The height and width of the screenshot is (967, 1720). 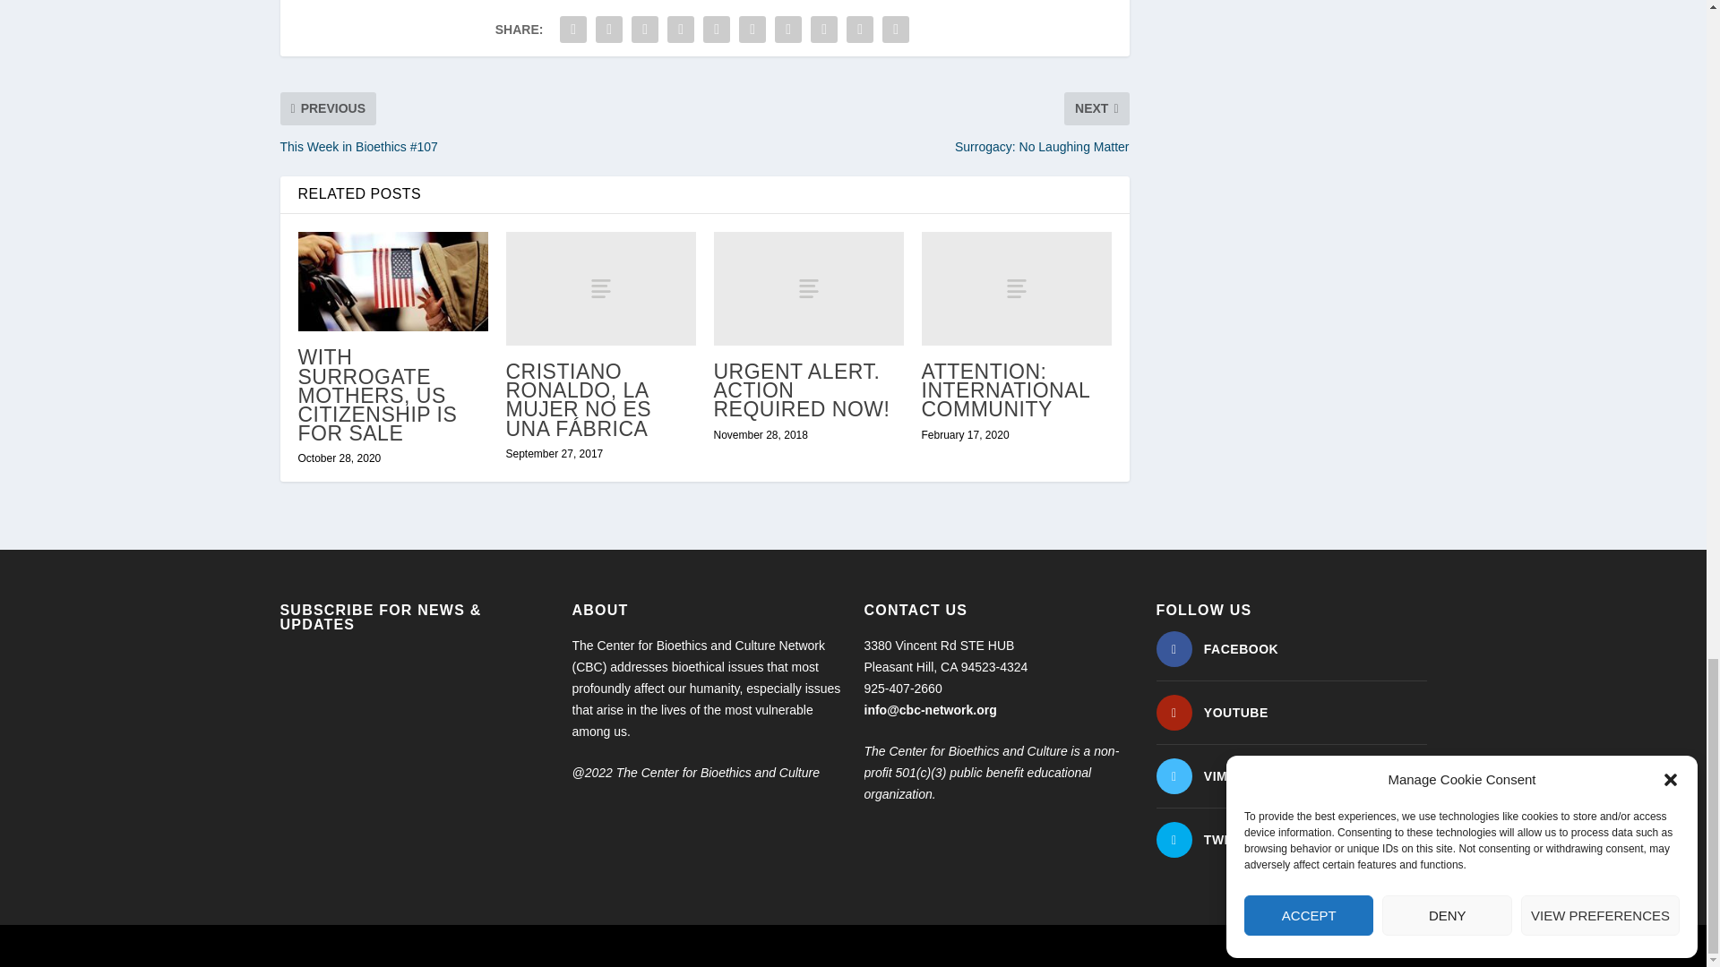 What do you see at coordinates (392, 281) in the screenshot?
I see `With Surrogate Mothers, US Citizenship Is for Sale` at bounding box center [392, 281].